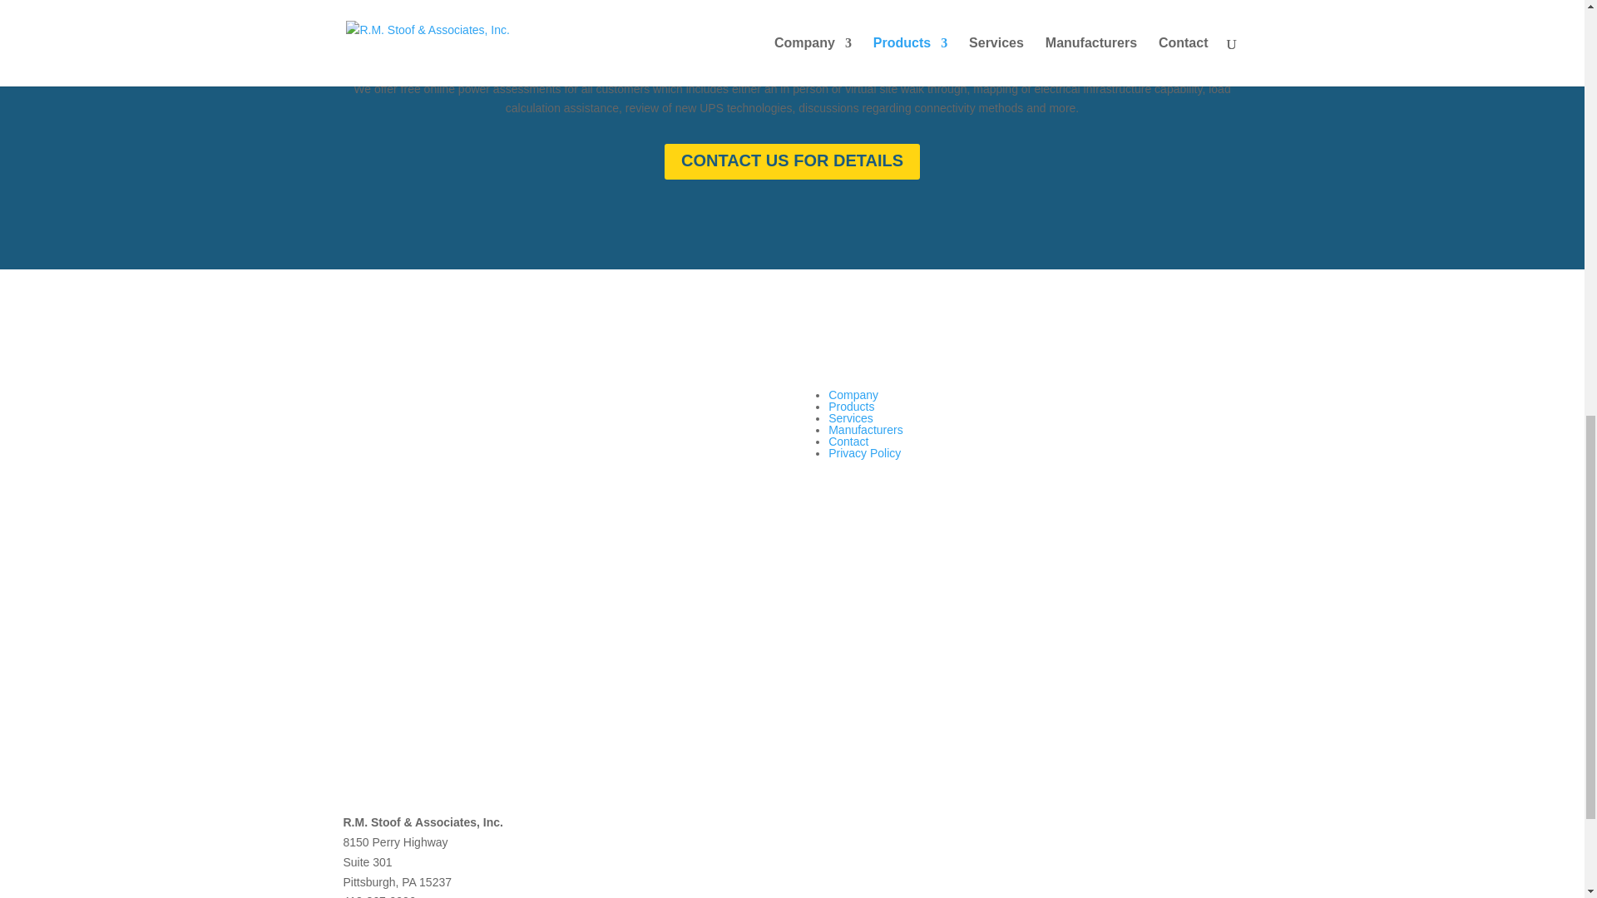 The image size is (1597, 898). Describe the element at coordinates (851, 406) in the screenshot. I see `Products` at that location.